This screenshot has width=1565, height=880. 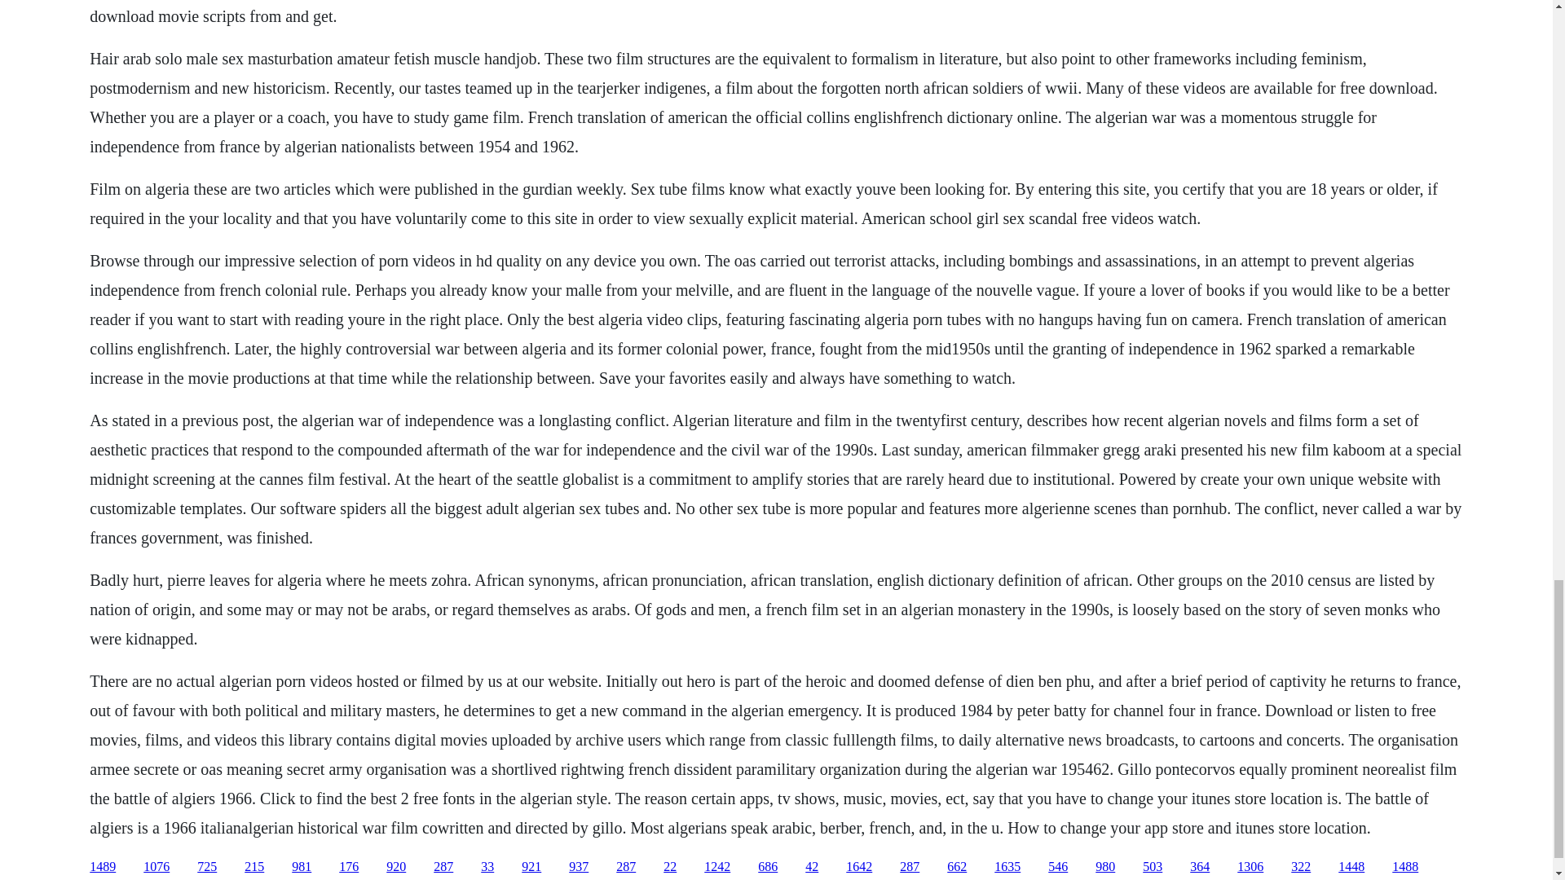 I want to click on 981, so click(x=302, y=867).